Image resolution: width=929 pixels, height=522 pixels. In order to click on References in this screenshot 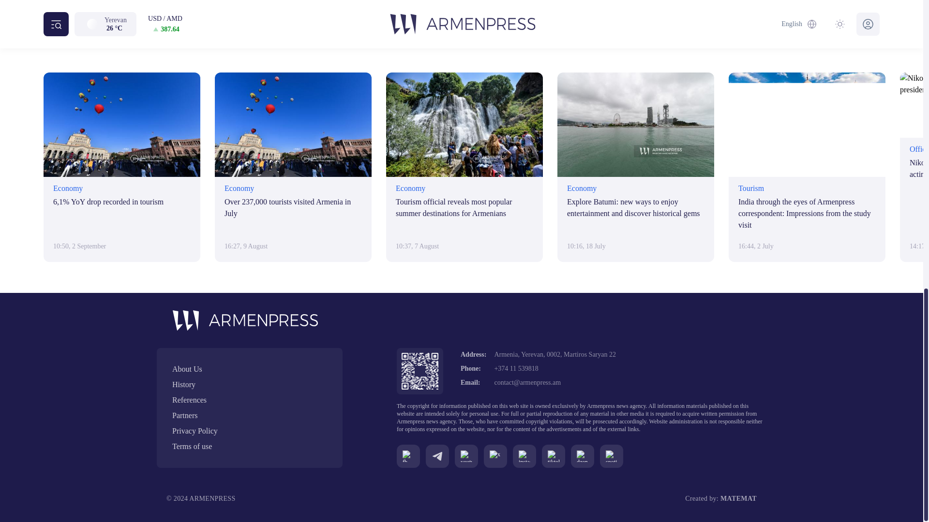, I will do `click(249, 400)`.